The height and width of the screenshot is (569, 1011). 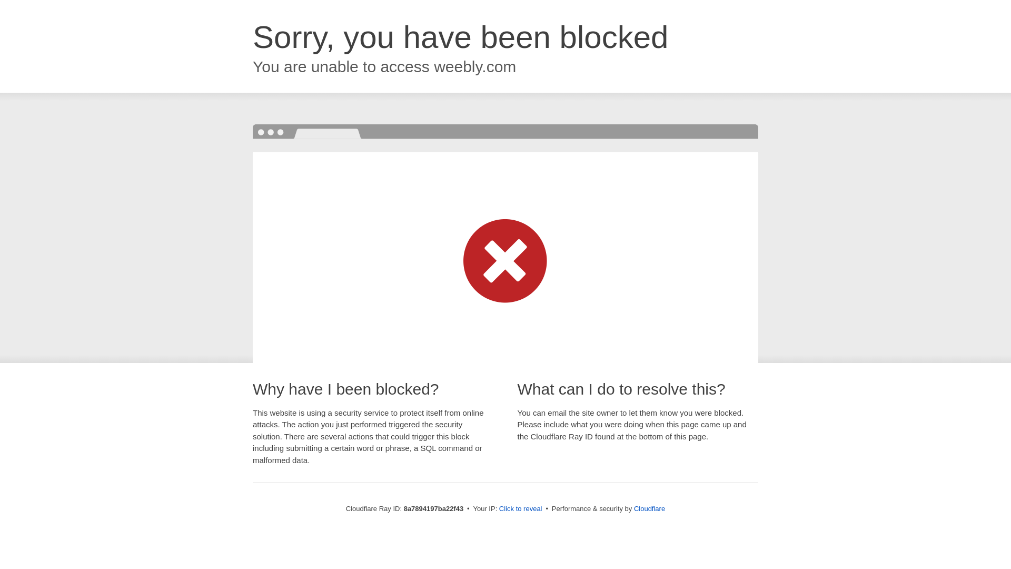 What do you see at coordinates (649, 508) in the screenshot?
I see `Cloudflare` at bounding box center [649, 508].